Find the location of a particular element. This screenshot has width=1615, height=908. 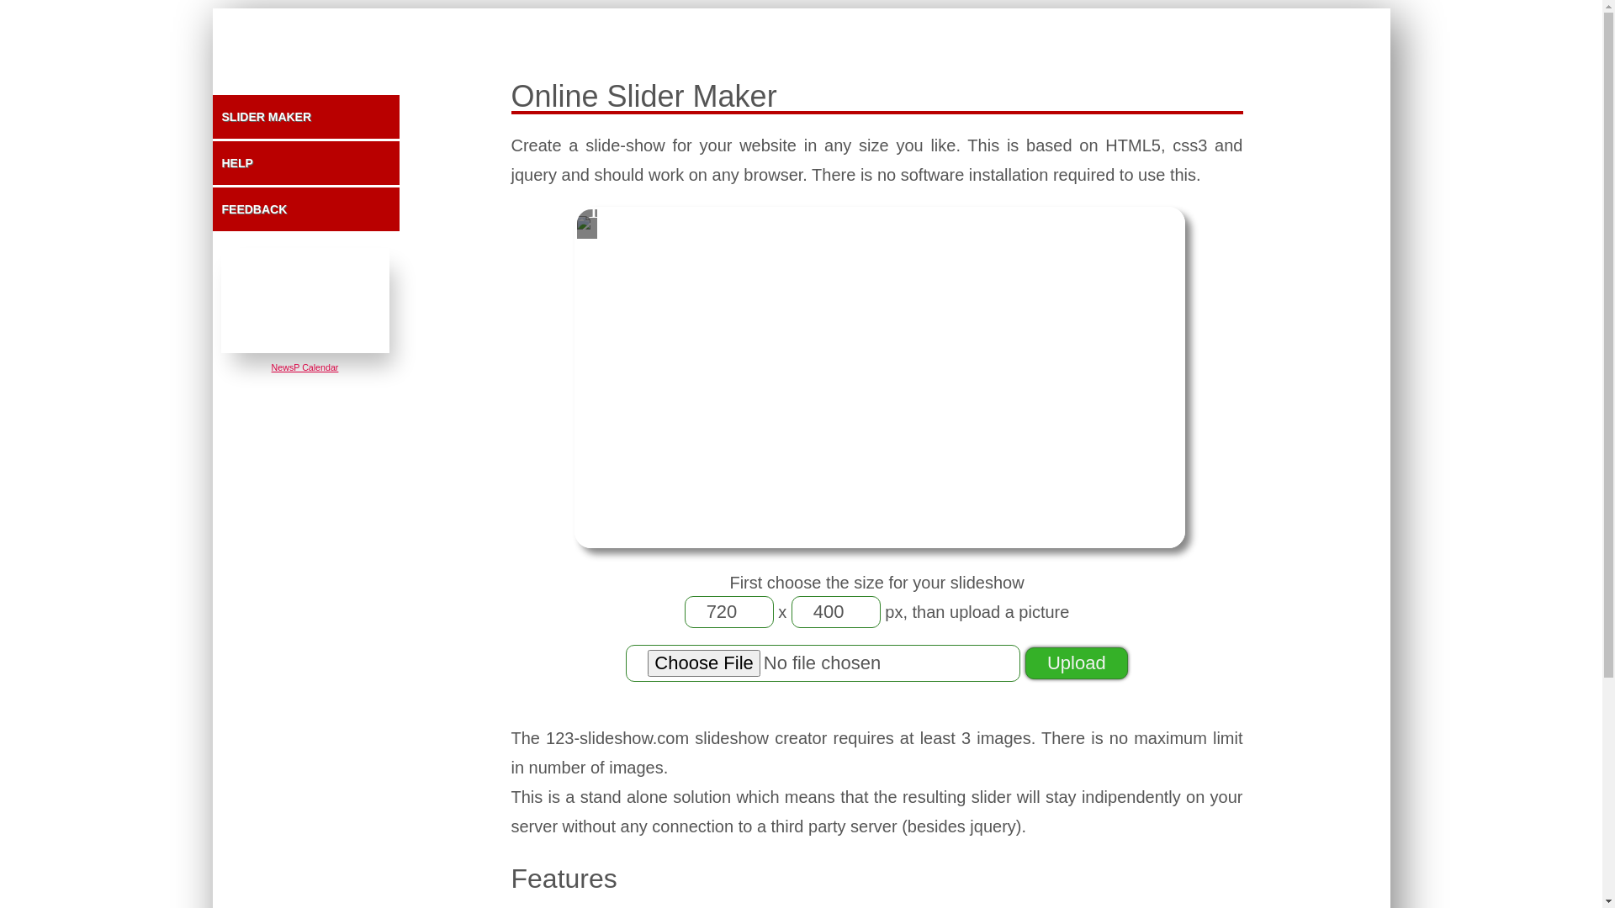

FEEDBACK is located at coordinates (305, 209).